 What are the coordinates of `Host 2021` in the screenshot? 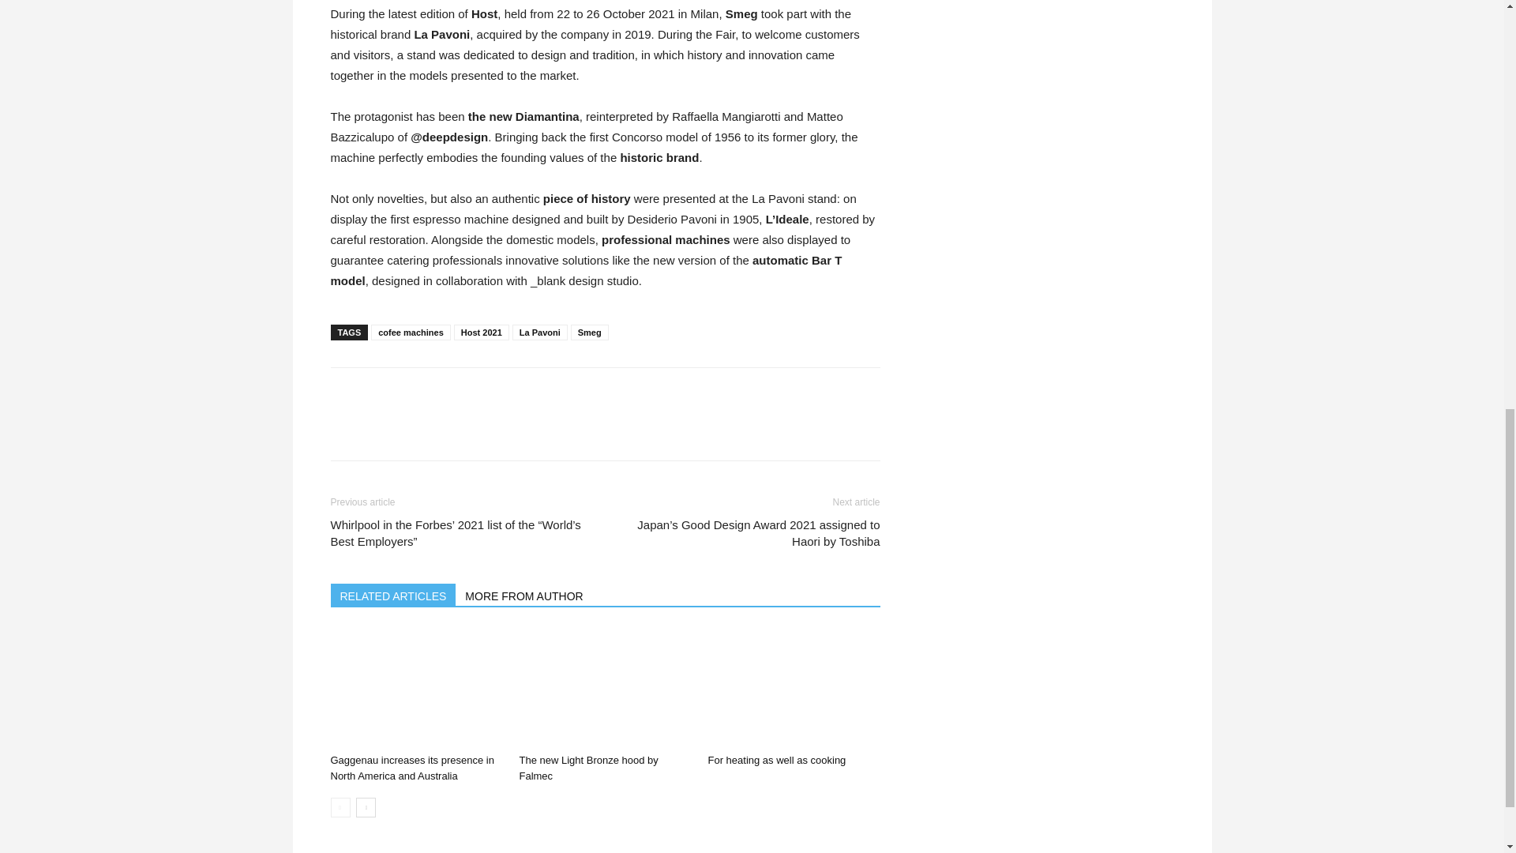 It's located at (482, 332).